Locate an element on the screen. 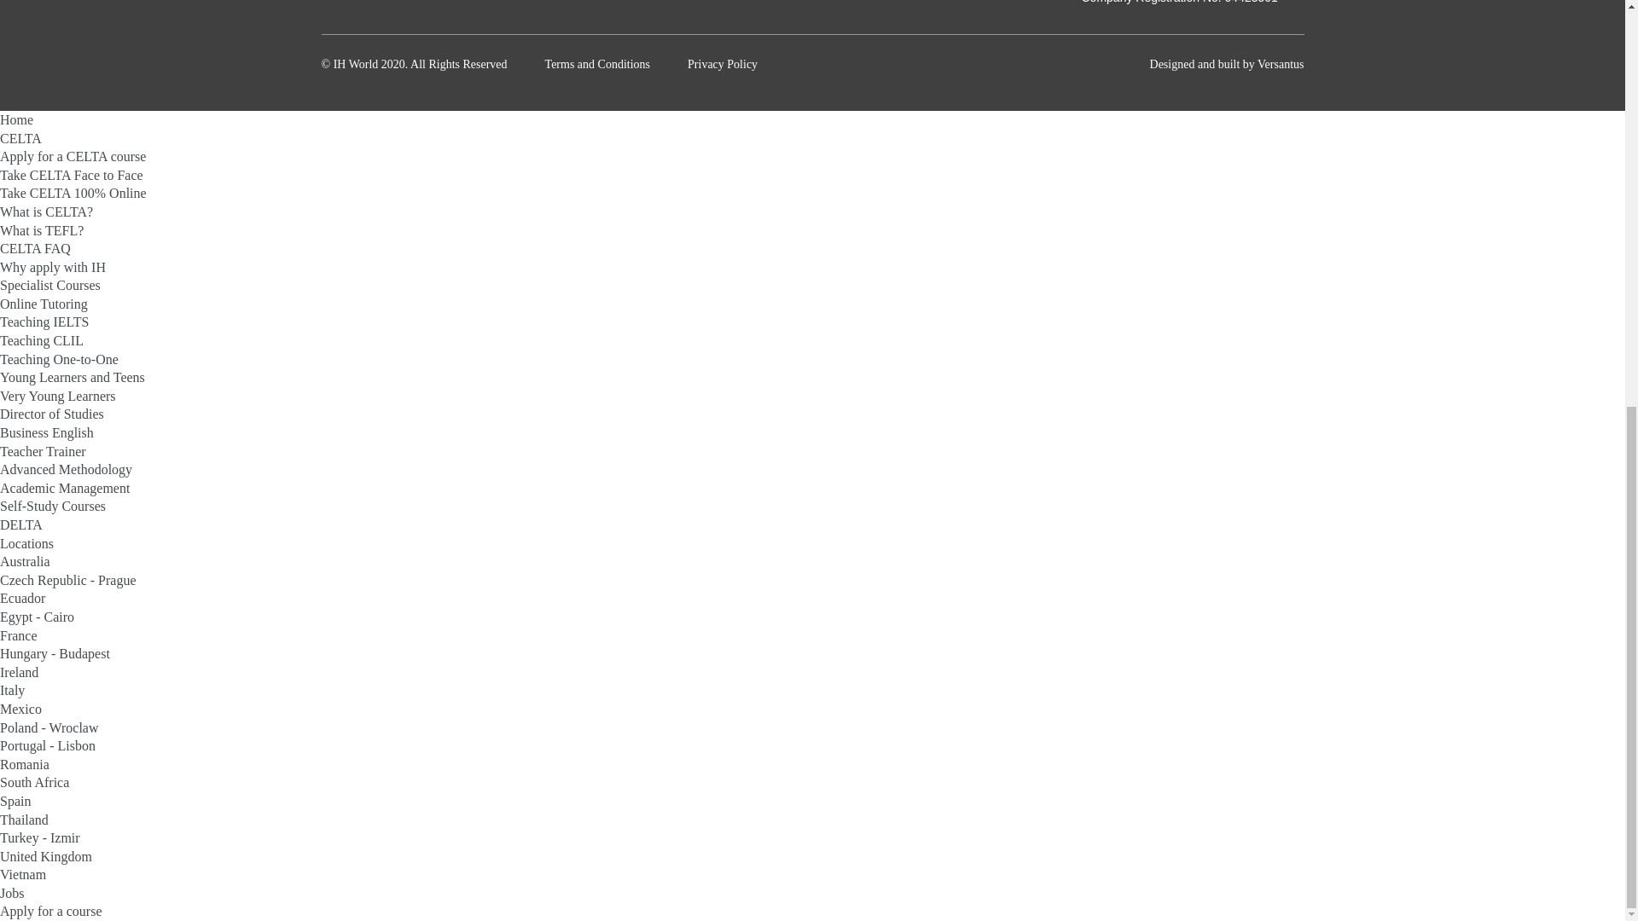 The height and width of the screenshot is (921, 1638). IH Self-Study Courses is located at coordinates (53, 506).